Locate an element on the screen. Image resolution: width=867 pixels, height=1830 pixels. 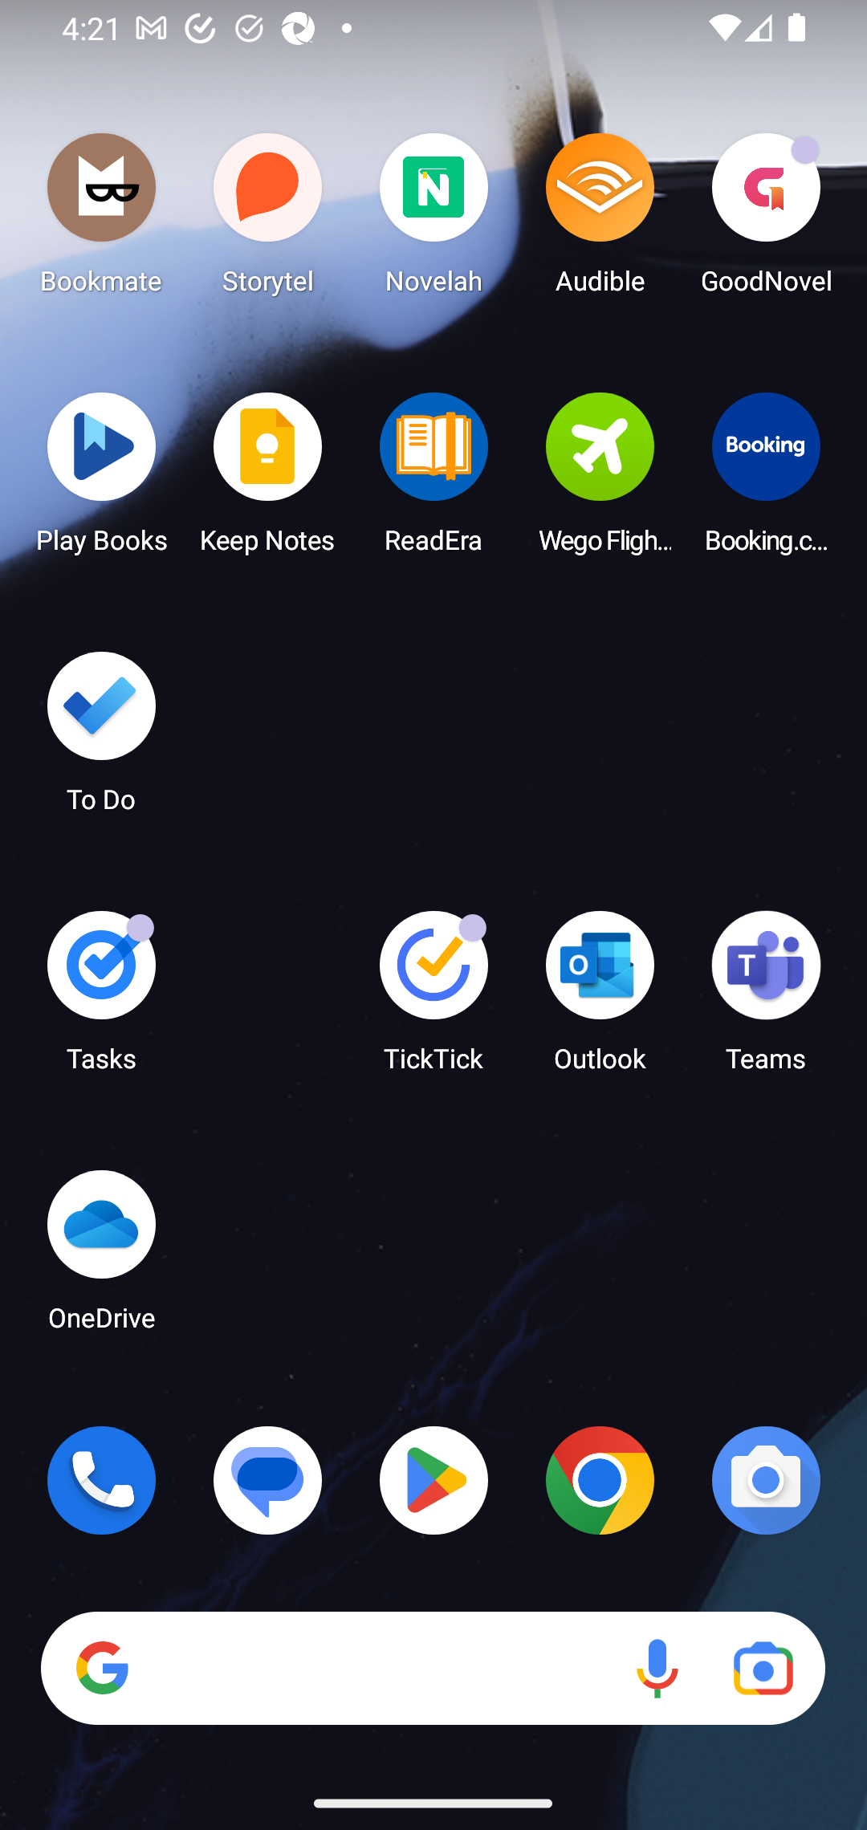
TickTick TickTick has 3 notifications is located at coordinates (433, 998).